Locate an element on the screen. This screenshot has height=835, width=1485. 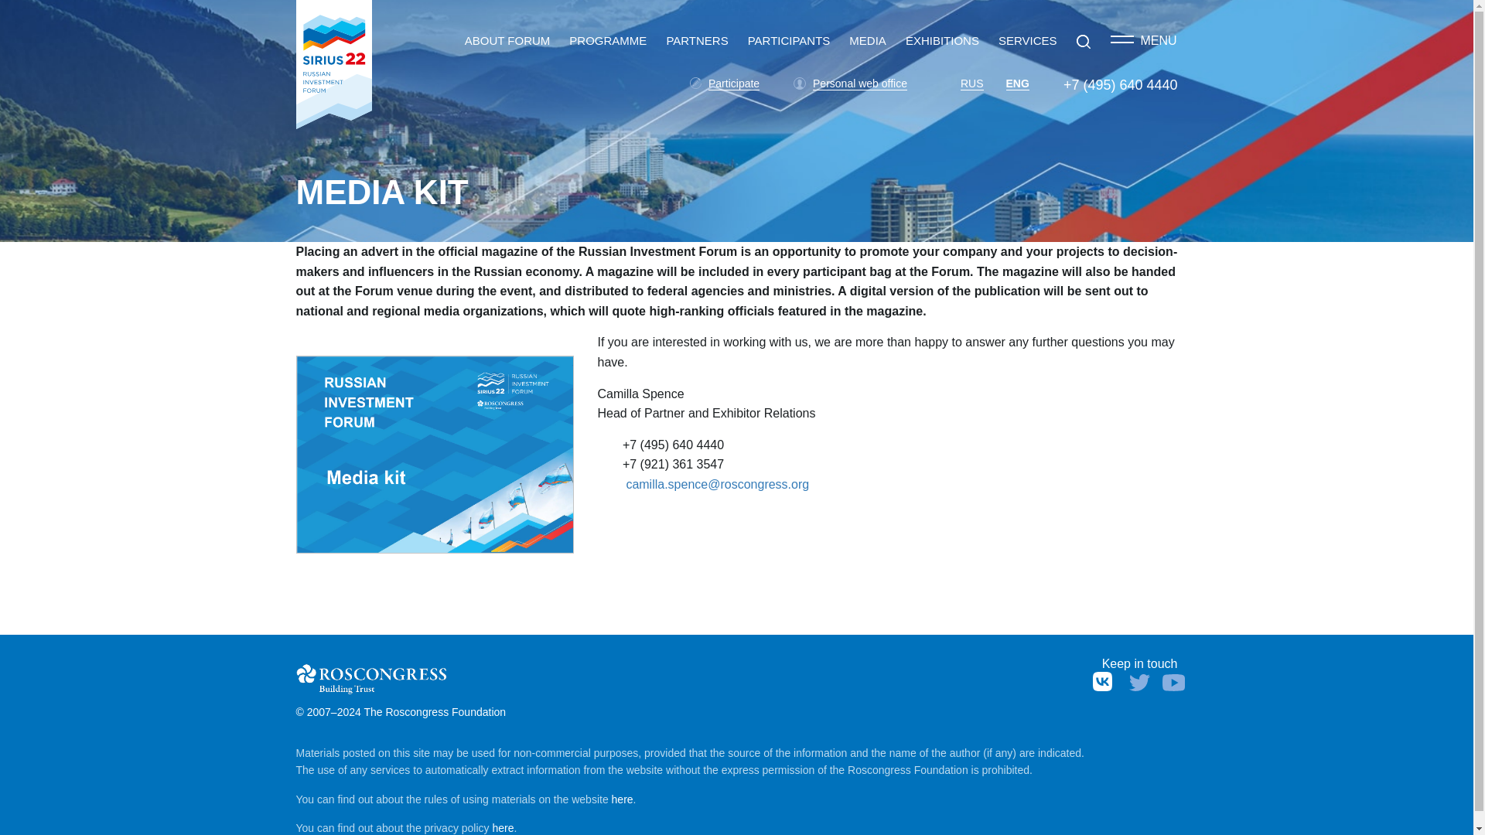
PARTICIPANTS is located at coordinates (789, 40).